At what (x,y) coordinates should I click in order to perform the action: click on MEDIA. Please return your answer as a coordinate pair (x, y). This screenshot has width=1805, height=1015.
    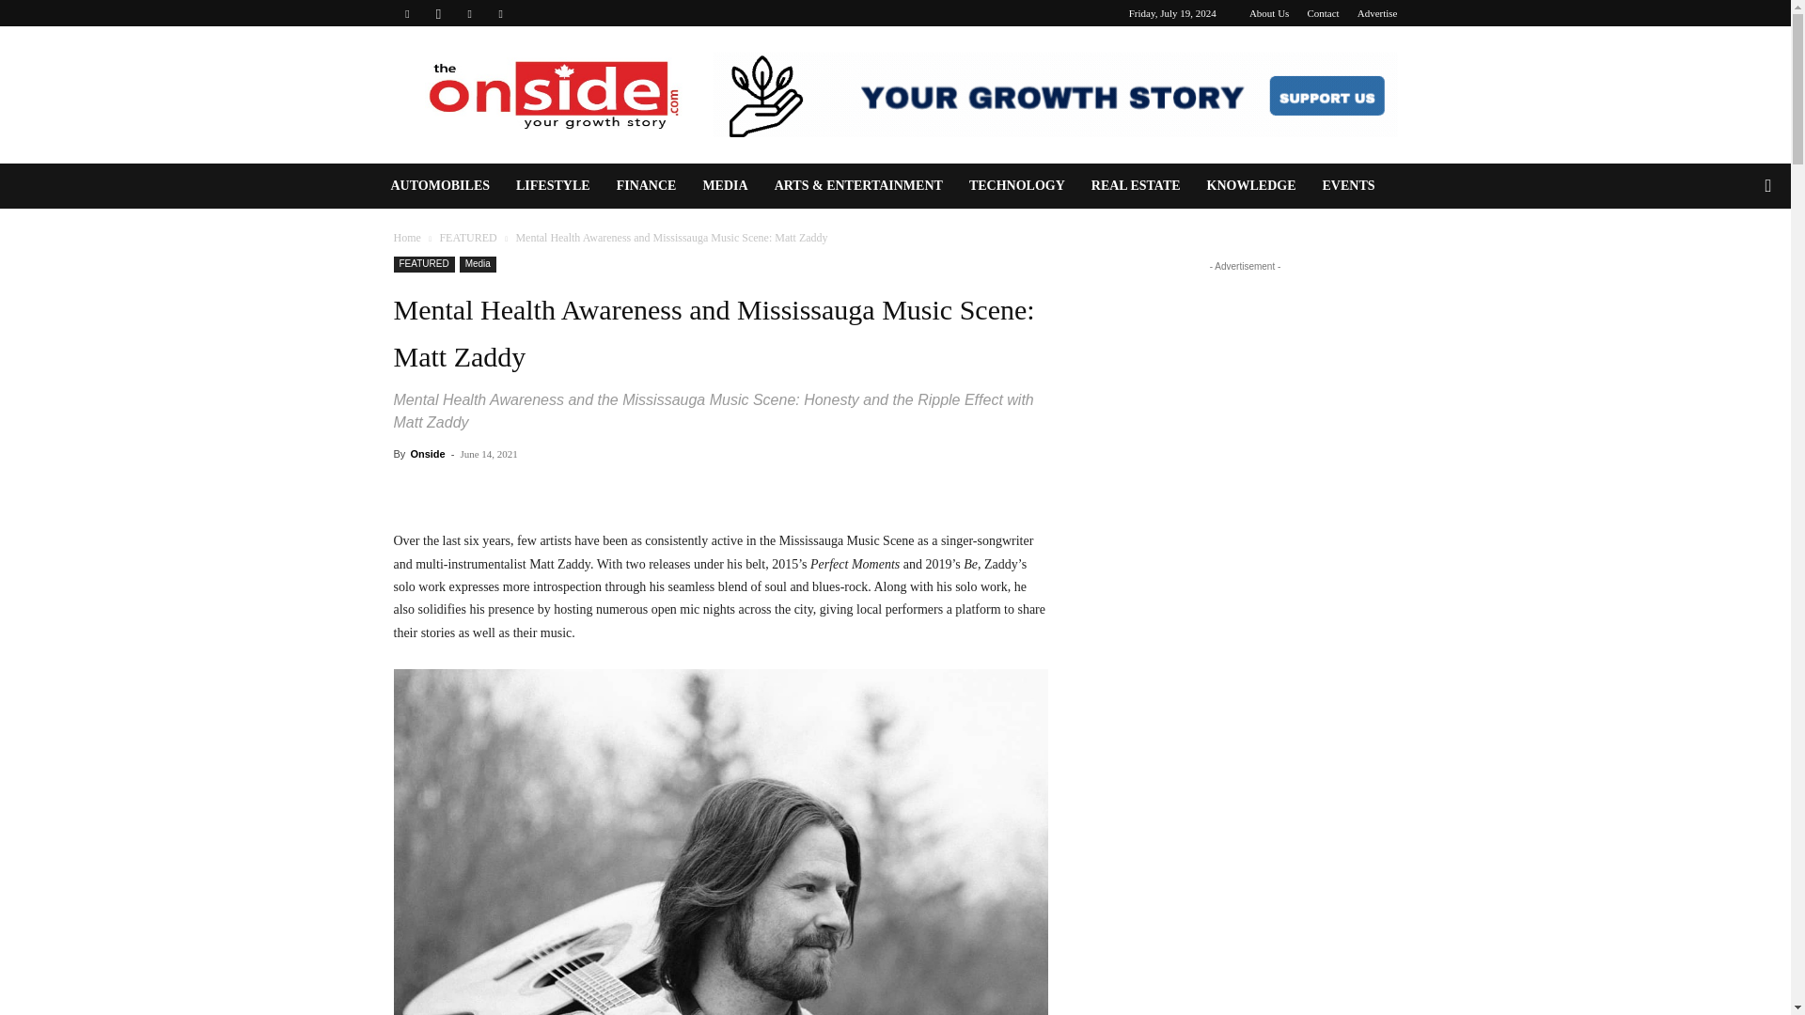
    Looking at the image, I should click on (724, 186).